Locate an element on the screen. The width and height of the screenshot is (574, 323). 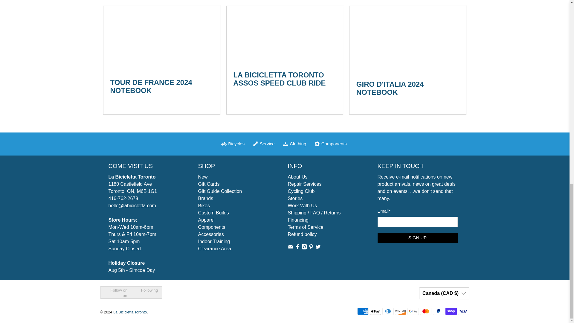
La Bicicletta Toronto ASSOS Speed Club Ride is located at coordinates (285, 35).